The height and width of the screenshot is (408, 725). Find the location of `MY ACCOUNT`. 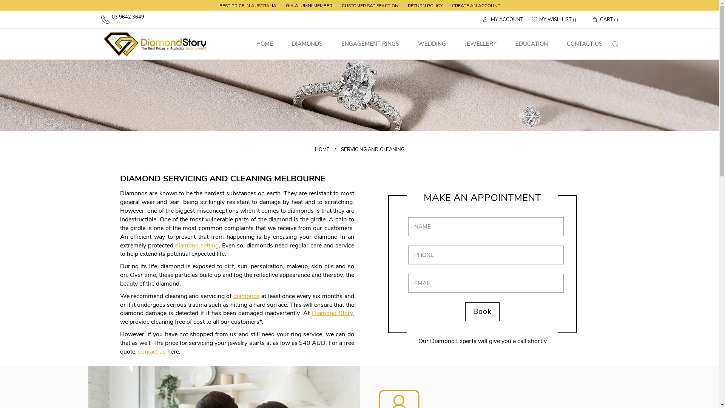

MY ACCOUNT is located at coordinates (503, 20).